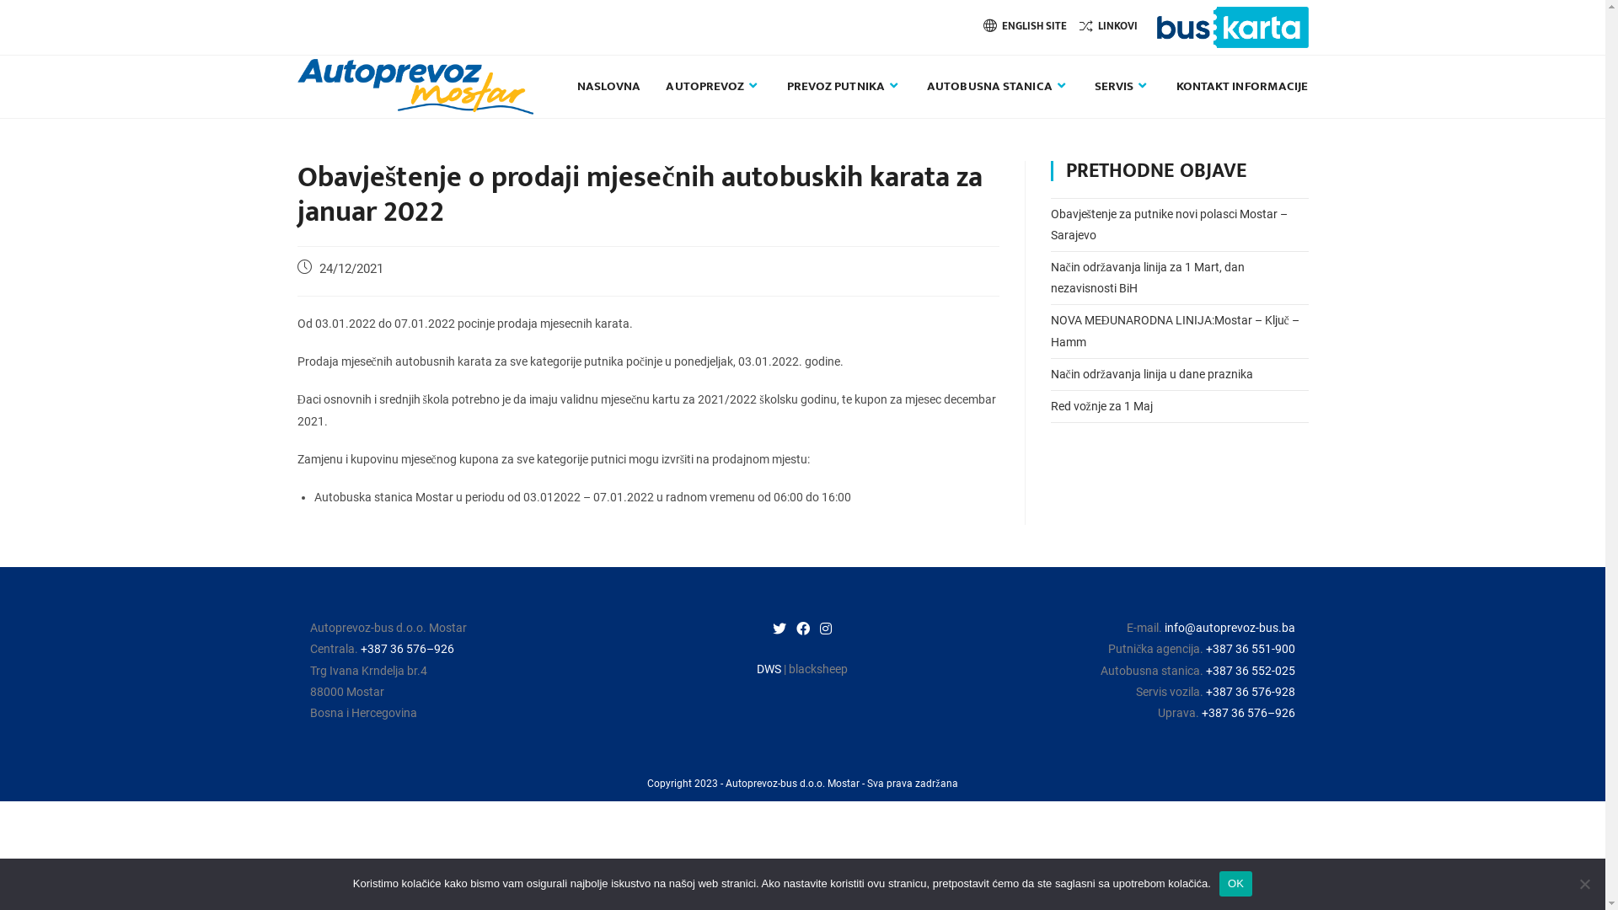 This screenshot has width=1618, height=910. I want to click on No, so click(1584, 884).